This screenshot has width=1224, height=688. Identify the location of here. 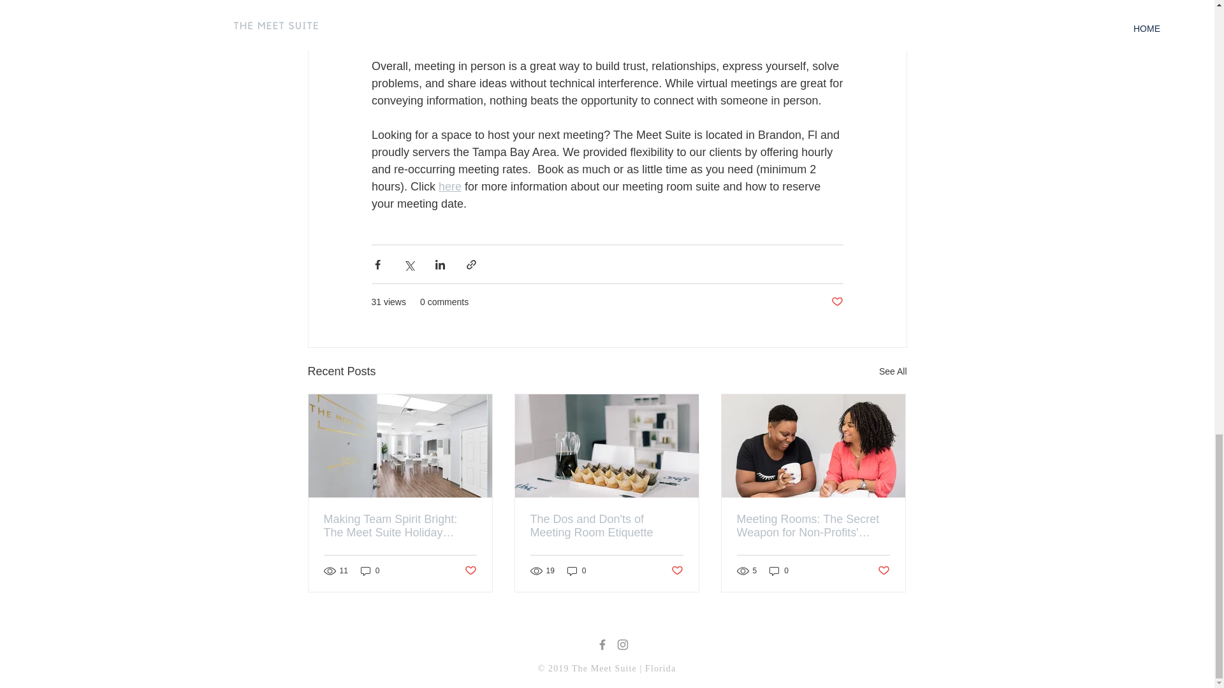
(449, 186).